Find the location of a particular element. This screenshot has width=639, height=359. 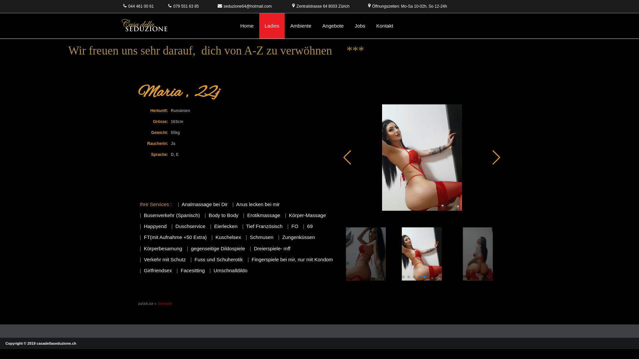

Dreierspiele- mff  is located at coordinates (272, 249).